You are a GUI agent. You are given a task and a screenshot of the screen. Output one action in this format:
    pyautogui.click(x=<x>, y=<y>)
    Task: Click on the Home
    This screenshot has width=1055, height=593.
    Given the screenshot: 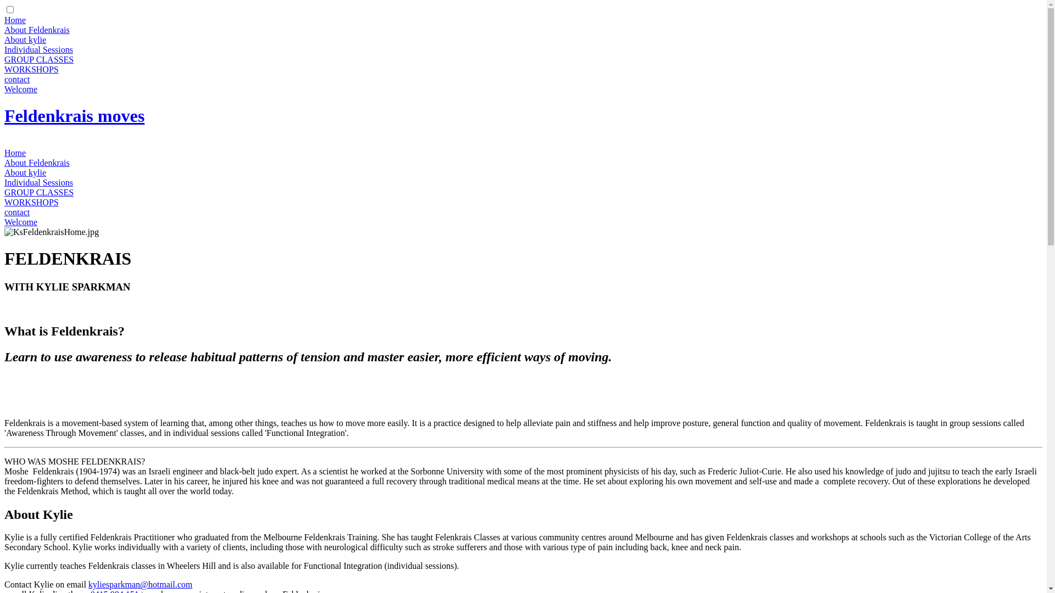 What is the action you would take?
    pyautogui.click(x=15, y=20)
    